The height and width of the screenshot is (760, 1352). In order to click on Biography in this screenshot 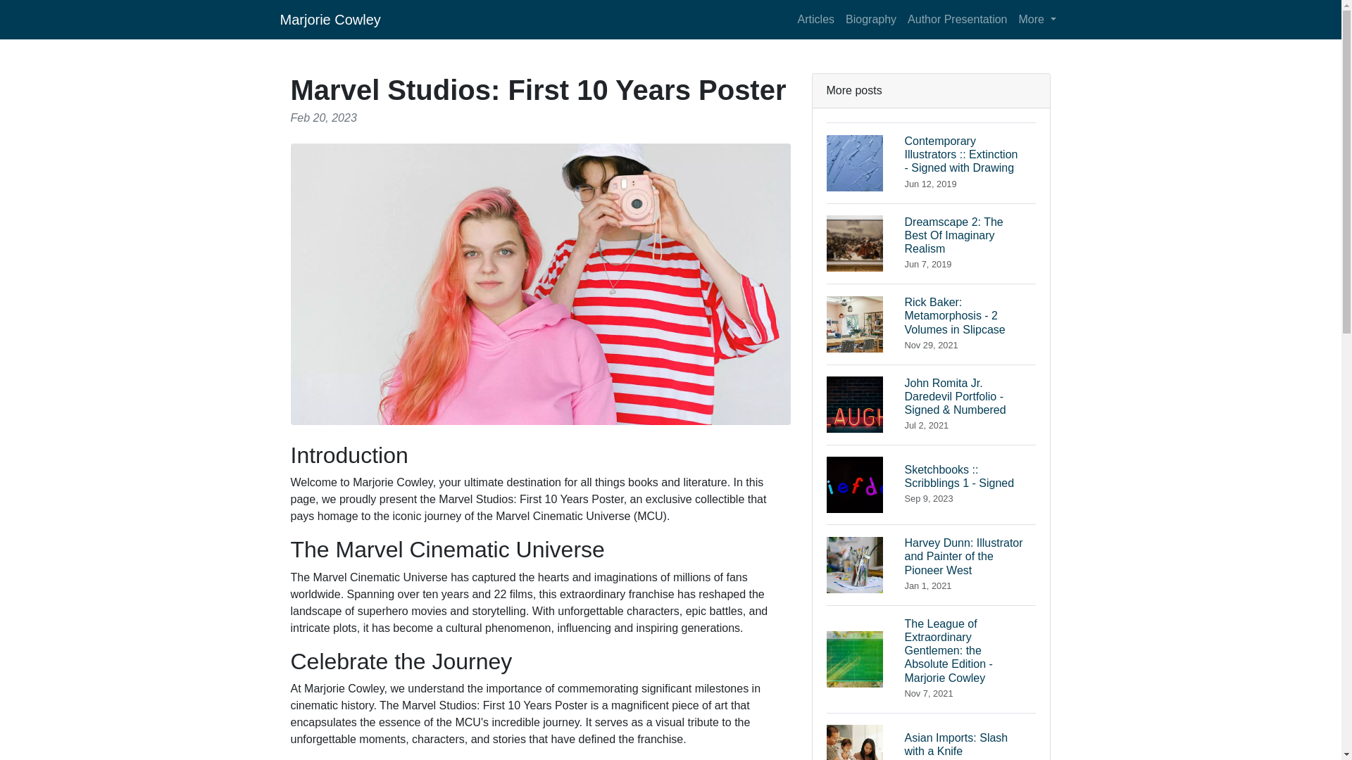, I will do `click(957, 19)`.